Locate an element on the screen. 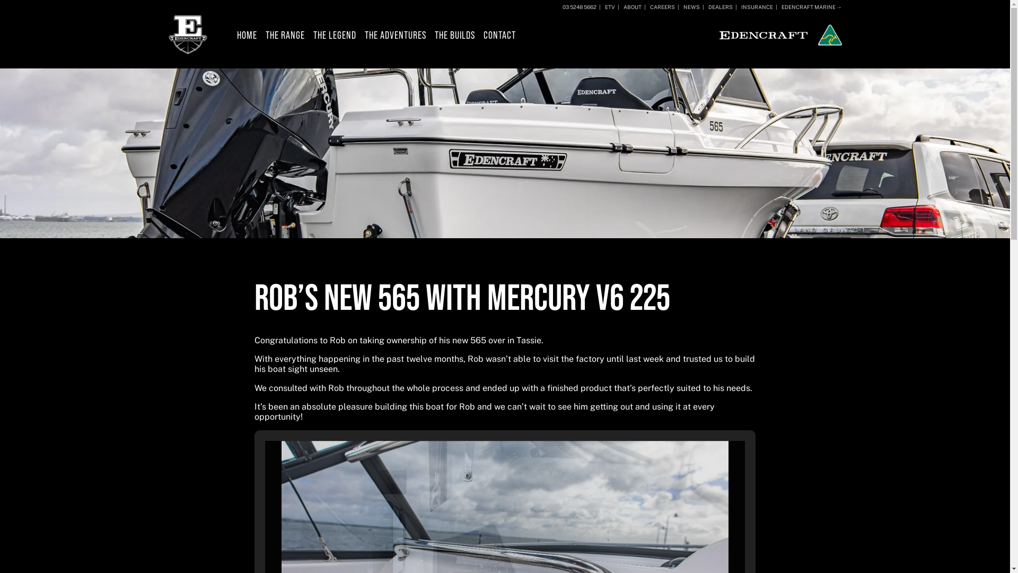  ETV is located at coordinates (607, 7).